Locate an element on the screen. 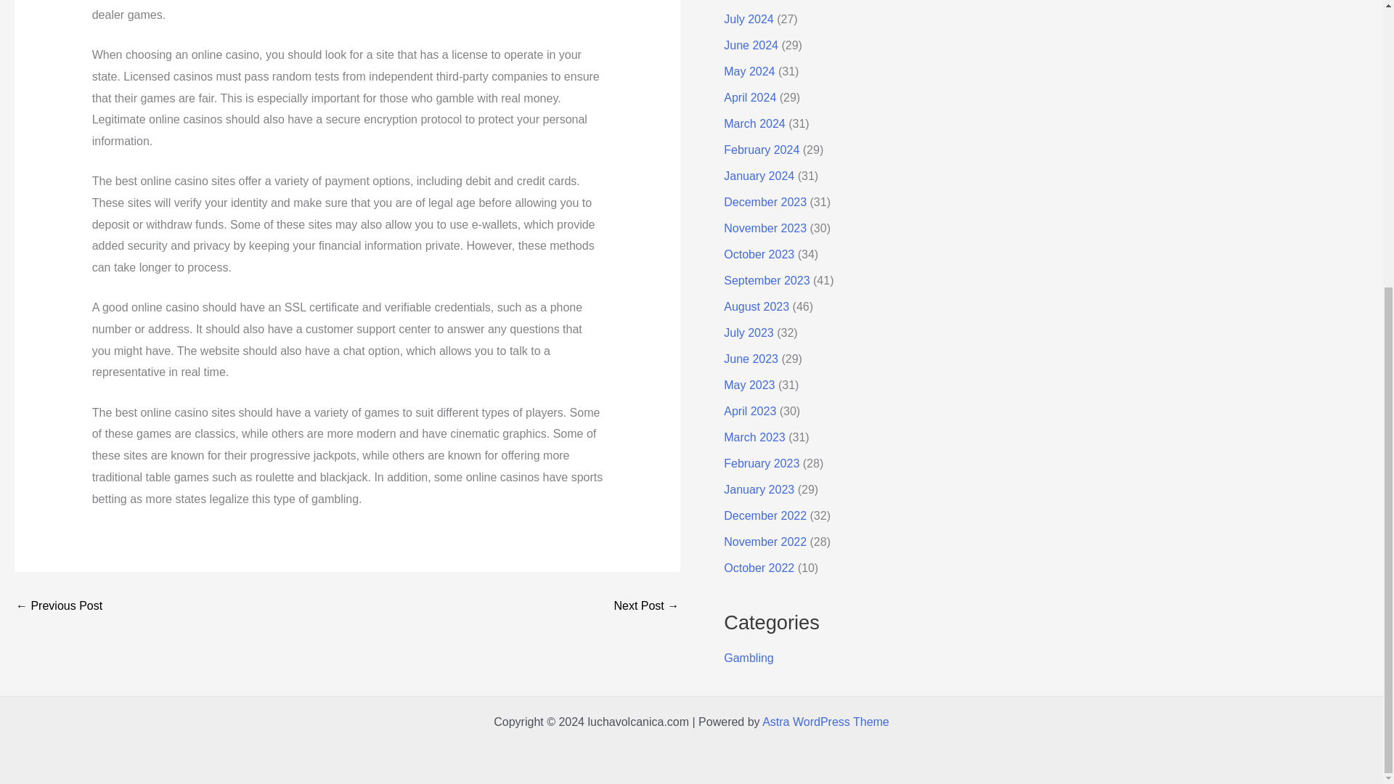 This screenshot has width=1394, height=784. Astra WordPress Theme is located at coordinates (826, 722).